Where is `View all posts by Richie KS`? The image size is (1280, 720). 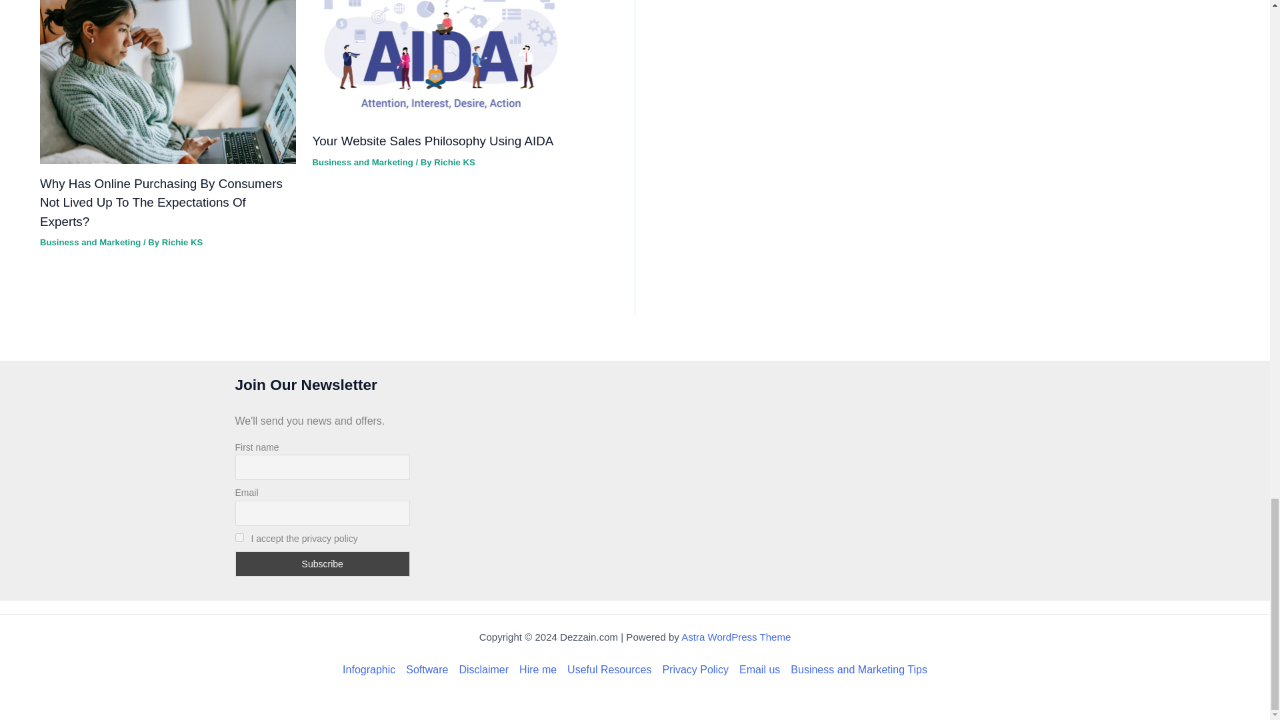 View all posts by Richie KS is located at coordinates (182, 243).